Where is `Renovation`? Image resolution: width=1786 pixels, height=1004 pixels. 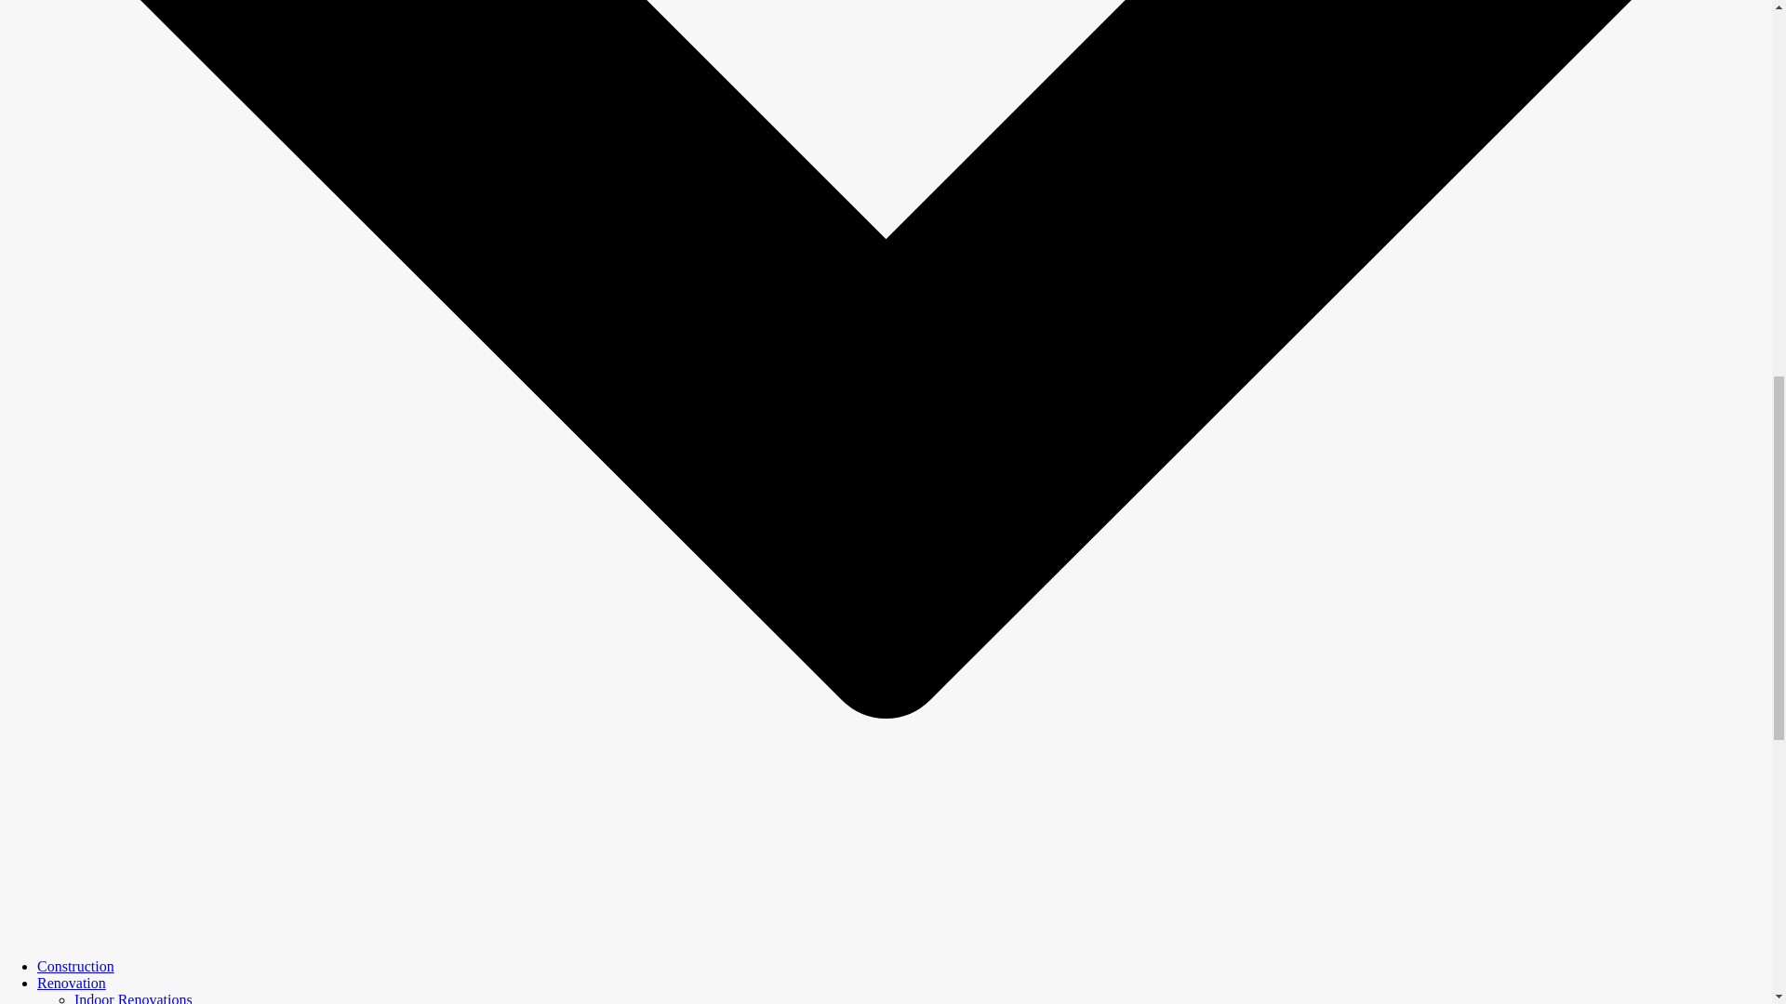
Renovation is located at coordinates (71, 982).